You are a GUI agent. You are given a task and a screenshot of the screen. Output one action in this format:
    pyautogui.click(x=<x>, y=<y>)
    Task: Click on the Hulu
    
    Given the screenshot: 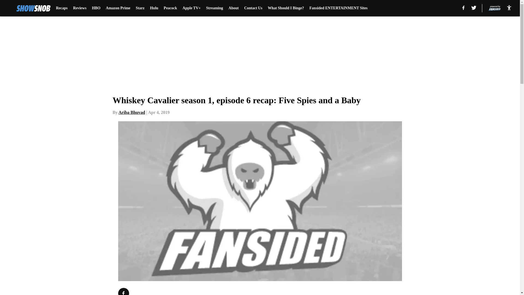 What is the action you would take?
    pyautogui.click(x=154, y=8)
    